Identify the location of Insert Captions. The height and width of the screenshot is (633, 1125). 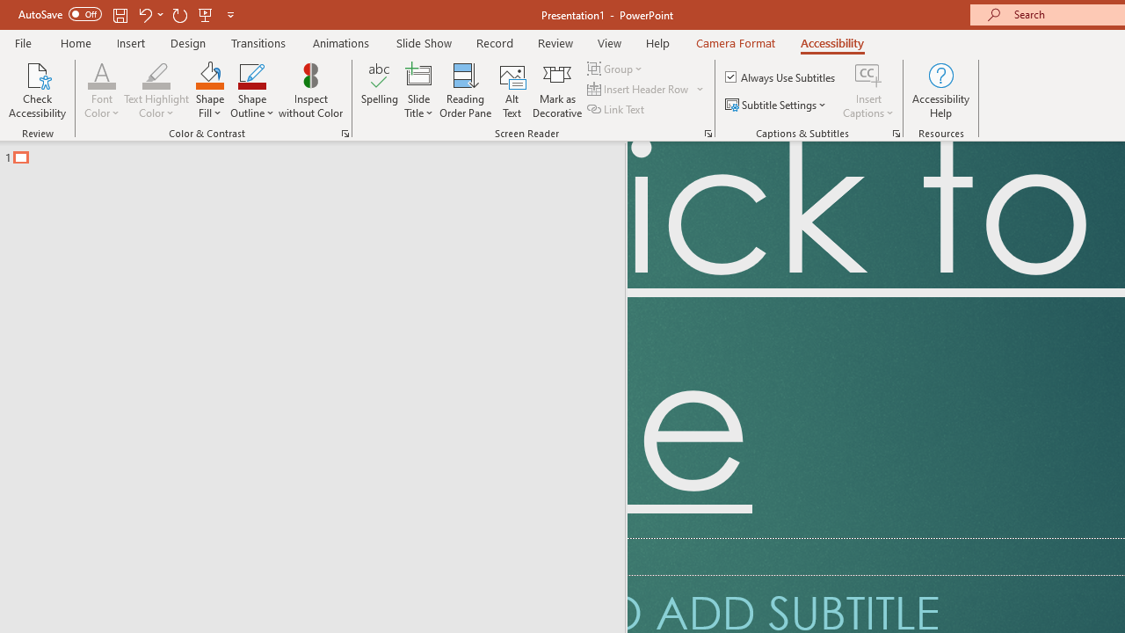
(868, 90).